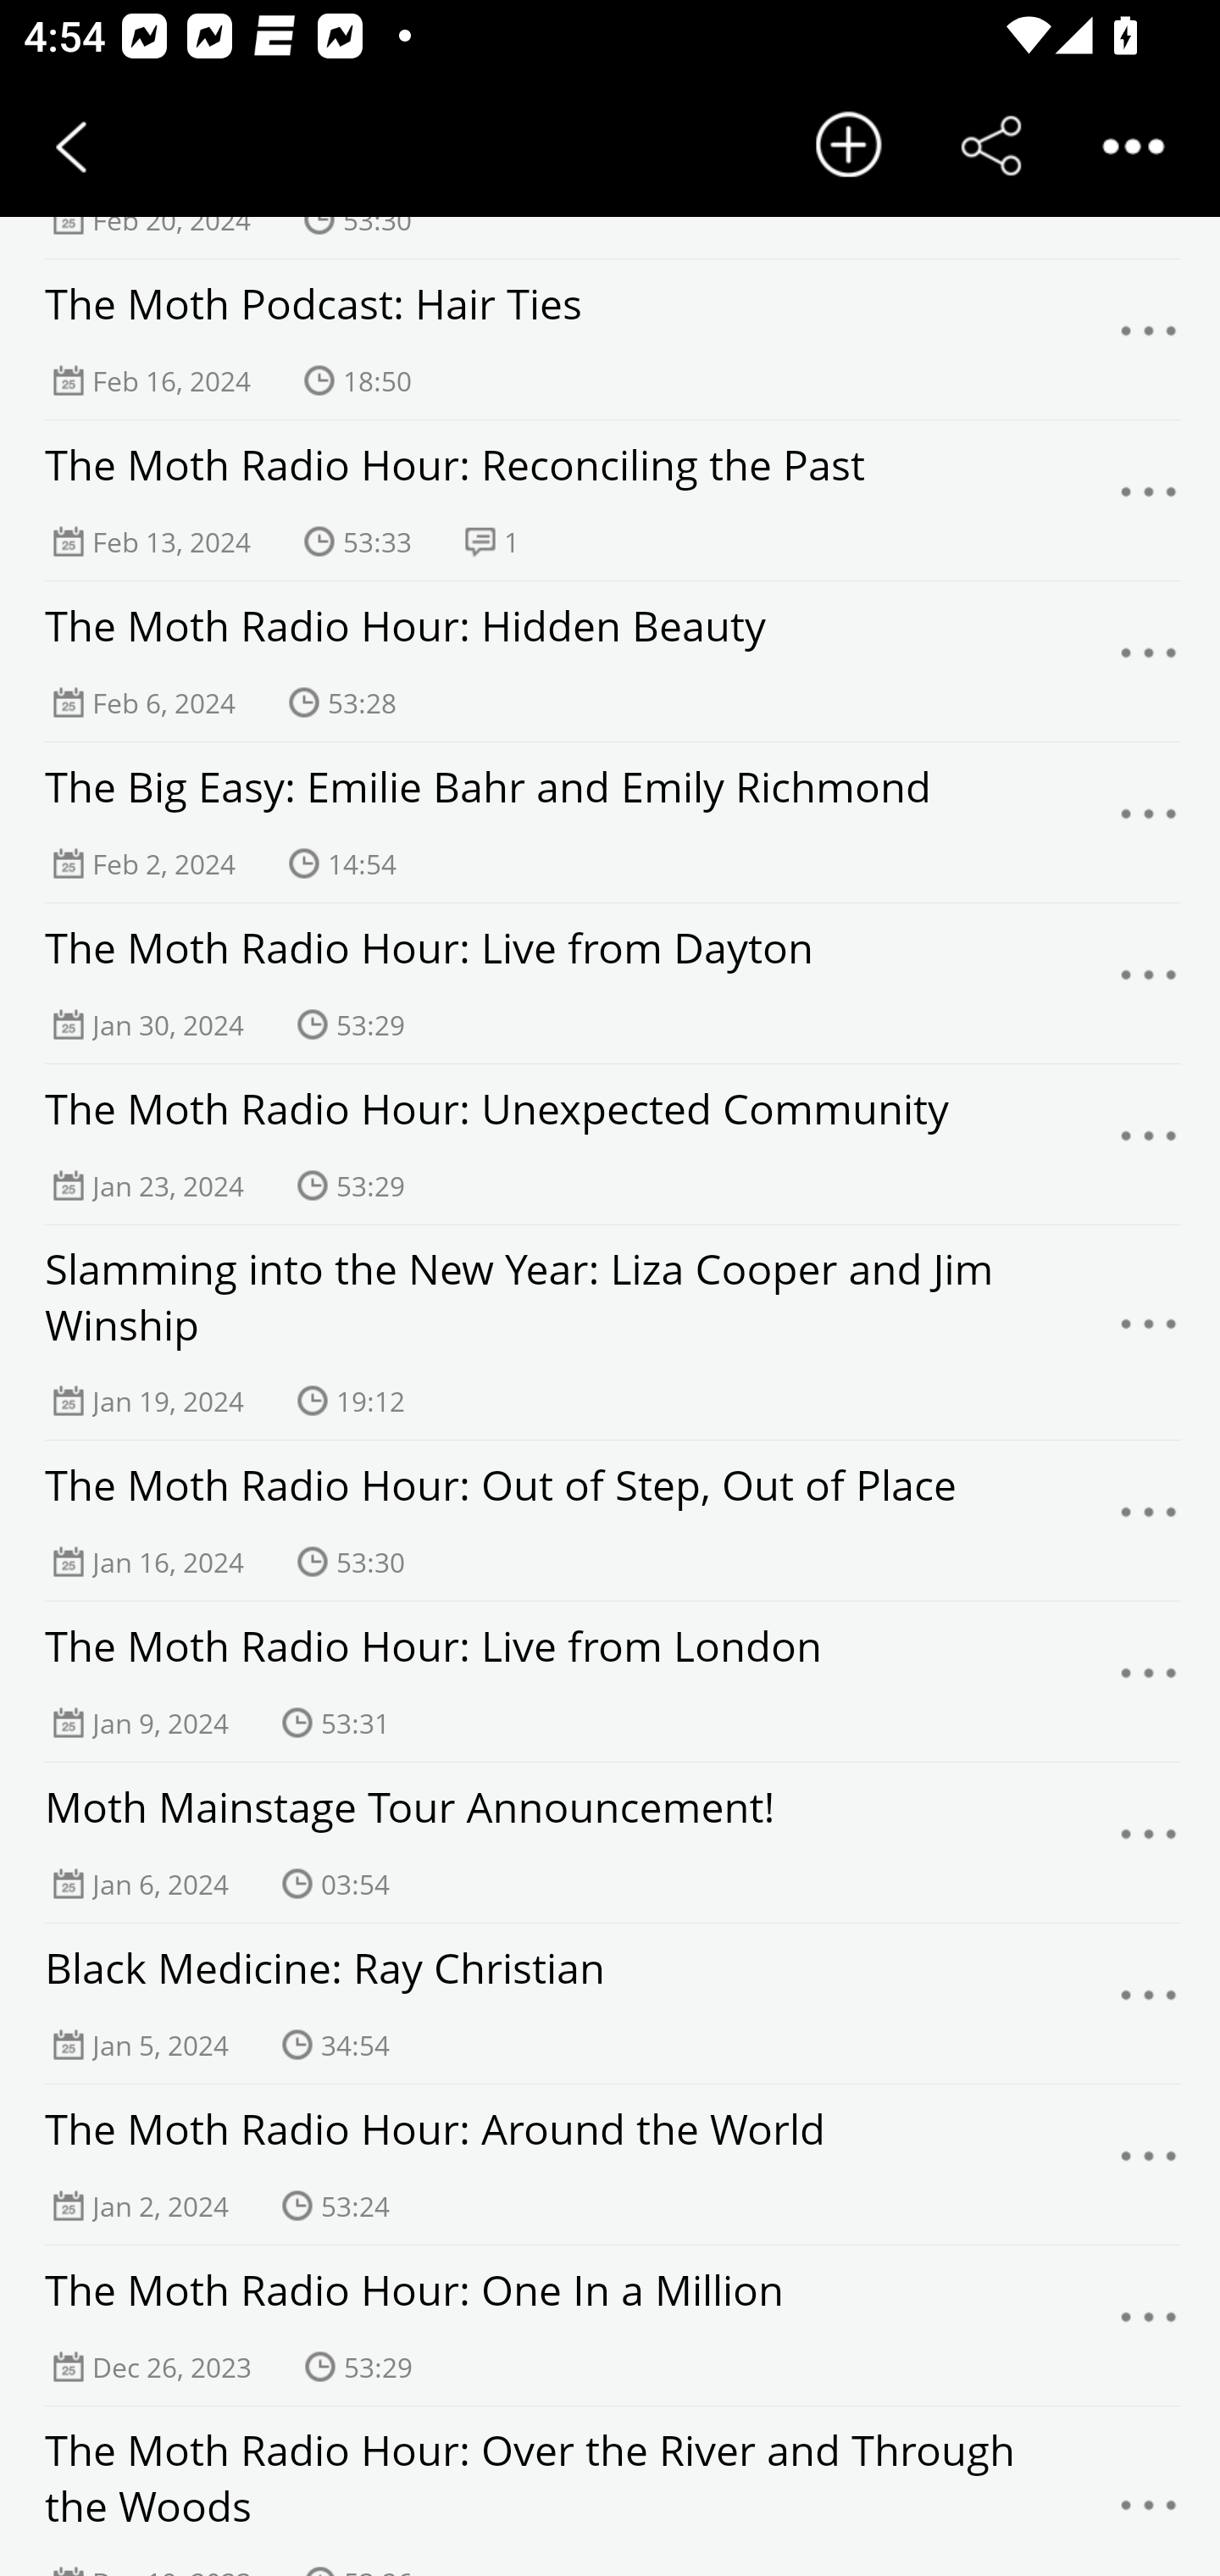 This screenshot has height=2576, width=1220. Describe the element at coordinates (1149, 2326) in the screenshot. I see `Menu` at that location.